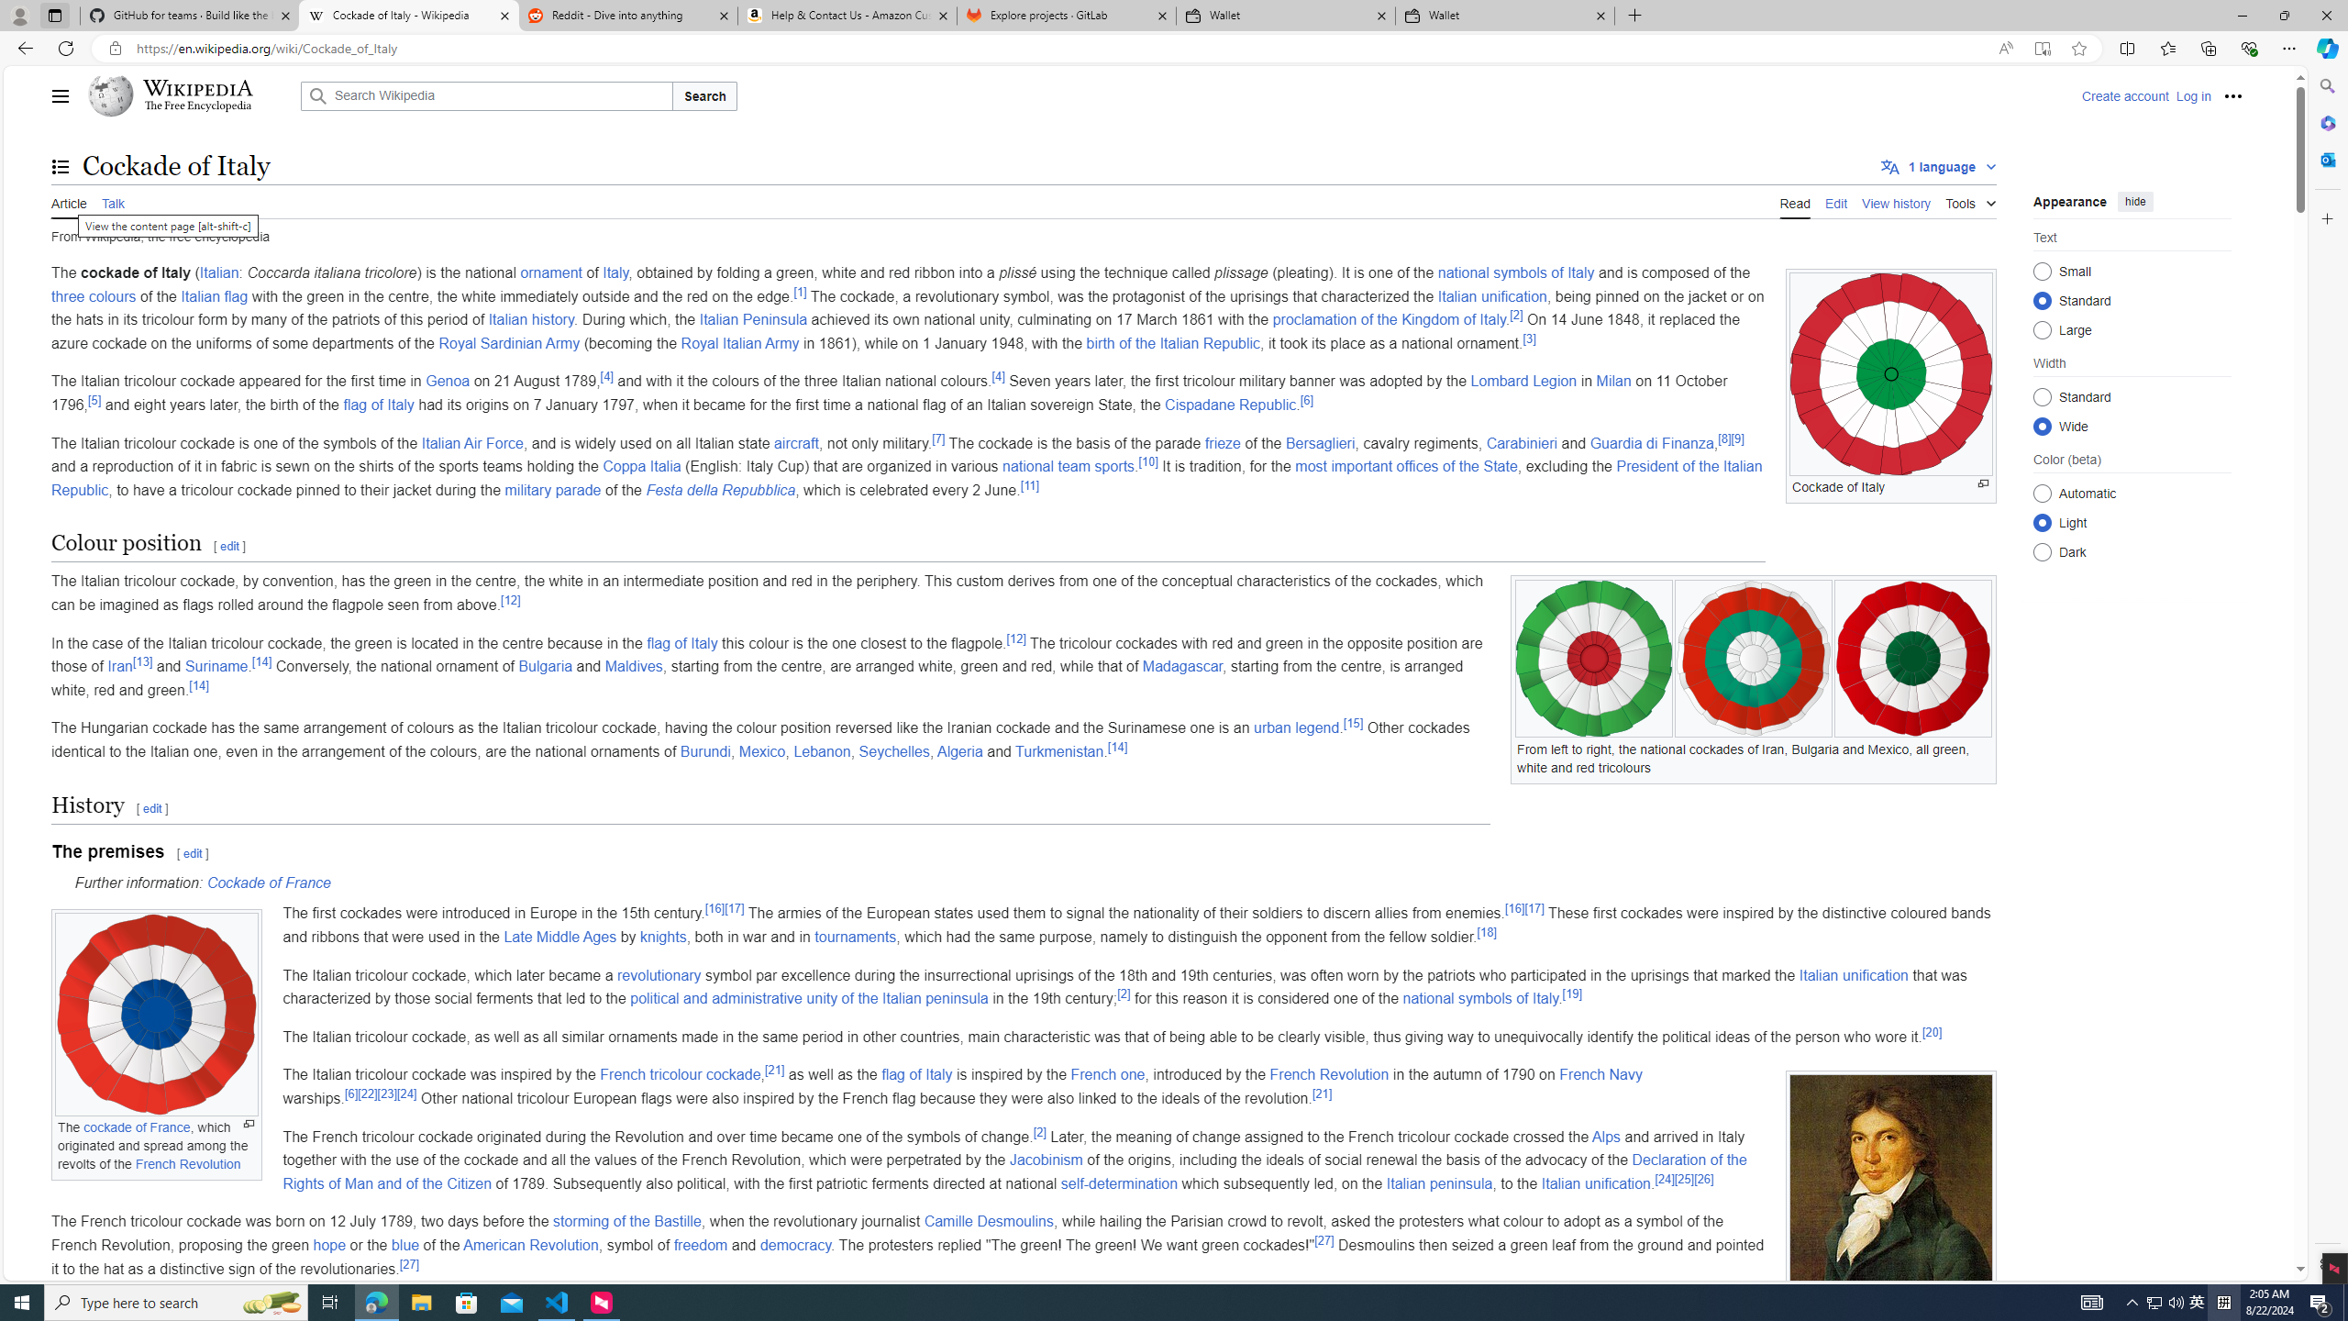 This screenshot has height=1321, width=2348. I want to click on Italian peninsula, so click(1439, 1183).